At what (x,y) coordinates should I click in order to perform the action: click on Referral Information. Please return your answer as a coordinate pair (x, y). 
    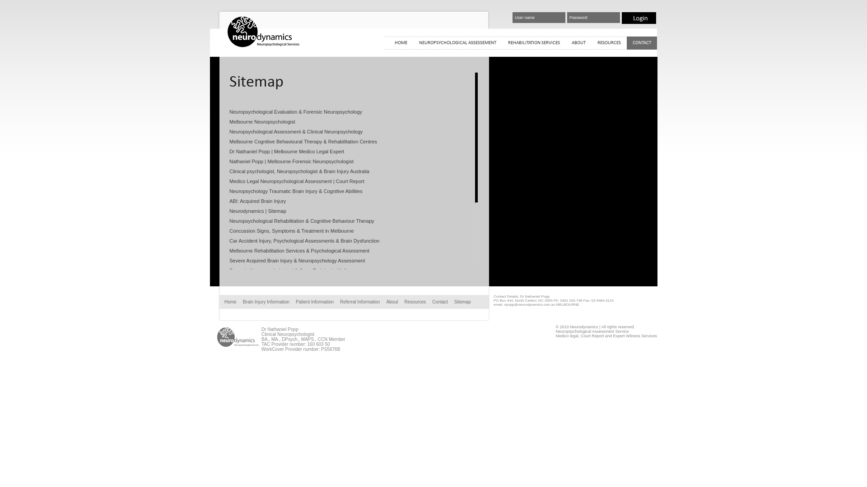
    Looking at the image, I should click on (360, 302).